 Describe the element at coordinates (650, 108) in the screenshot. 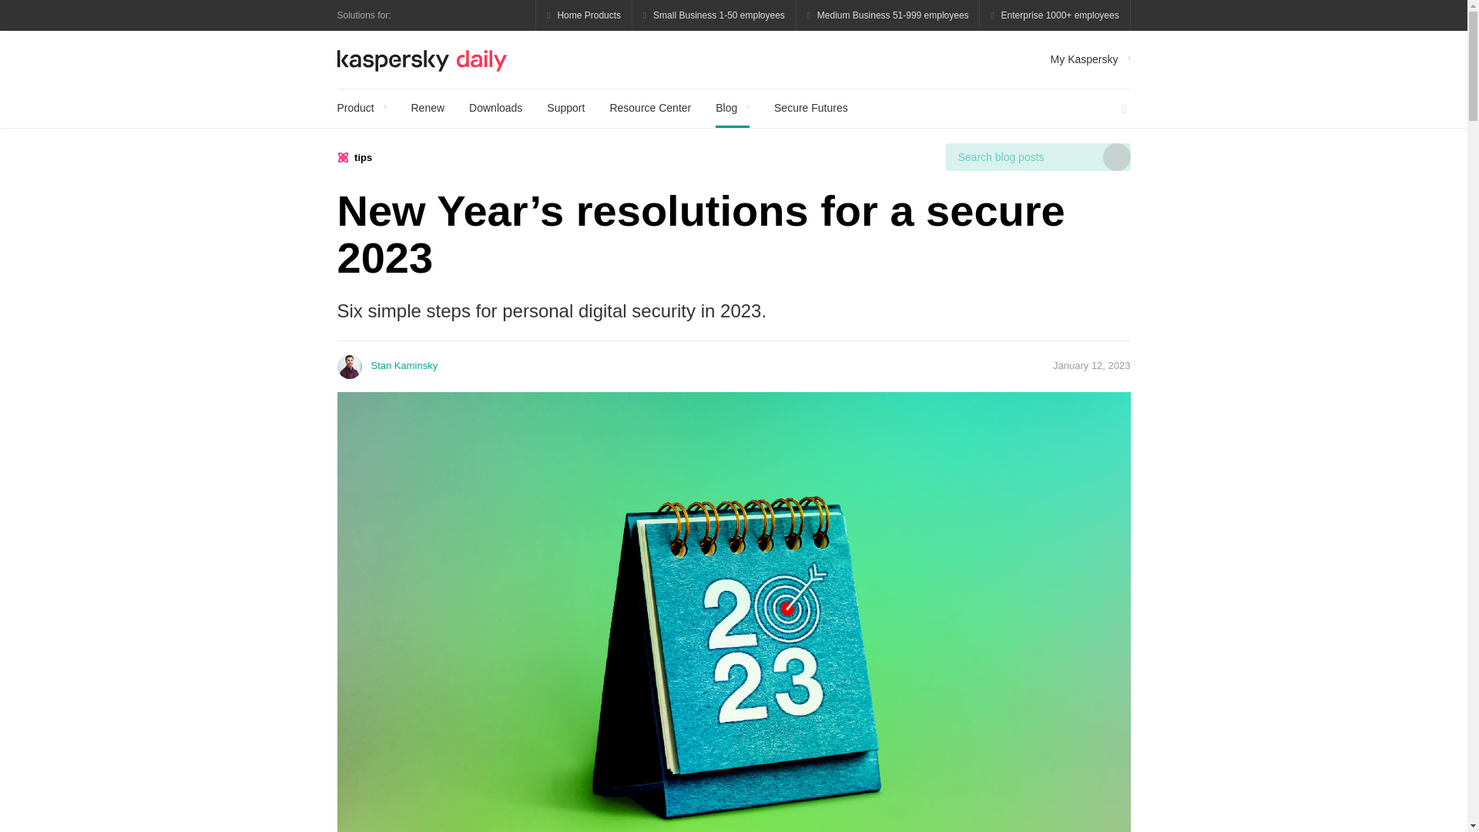

I see `Resource Center` at that location.